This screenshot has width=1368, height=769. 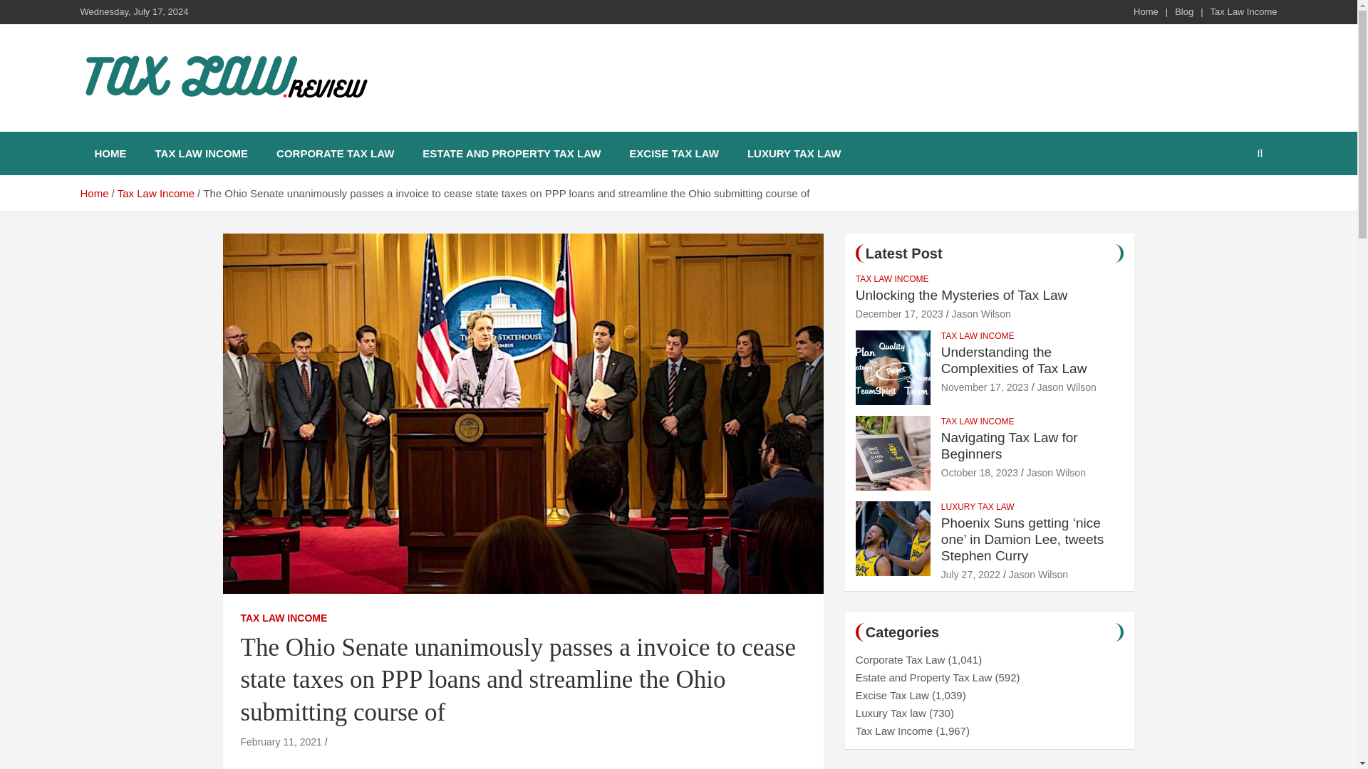 What do you see at coordinates (985, 387) in the screenshot?
I see `November 17, 2023` at bounding box center [985, 387].